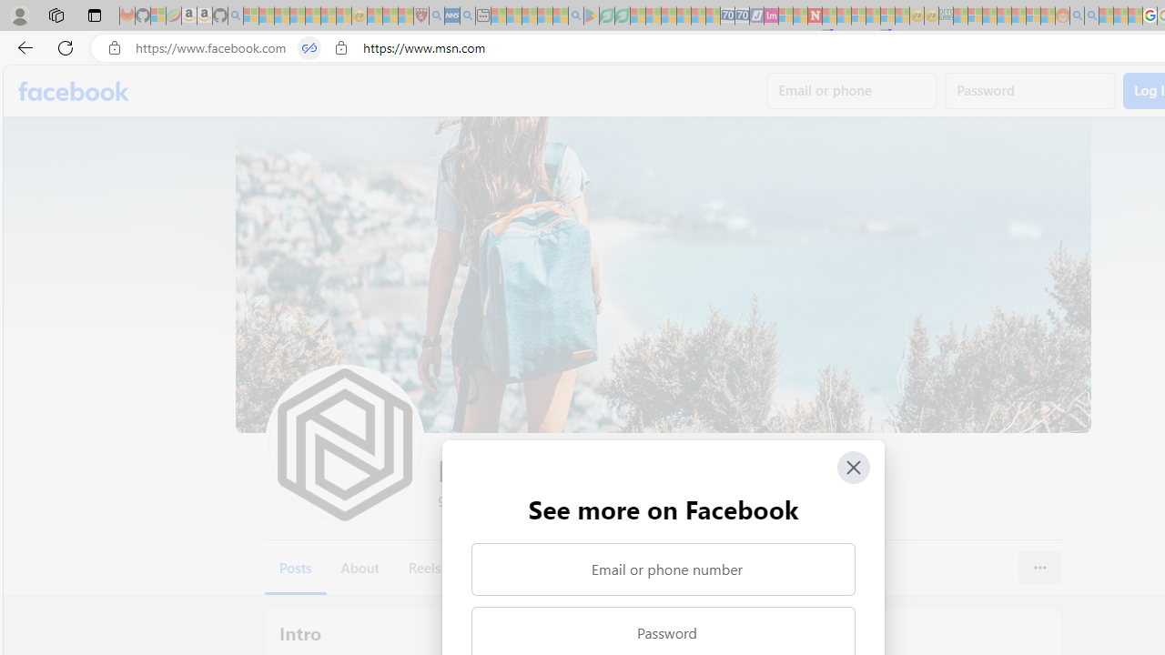  What do you see at coordinates (468, 16) in the screenshot?
I see `utah sues federal government - Search - Sleeping` at bounding box center [468, 16].